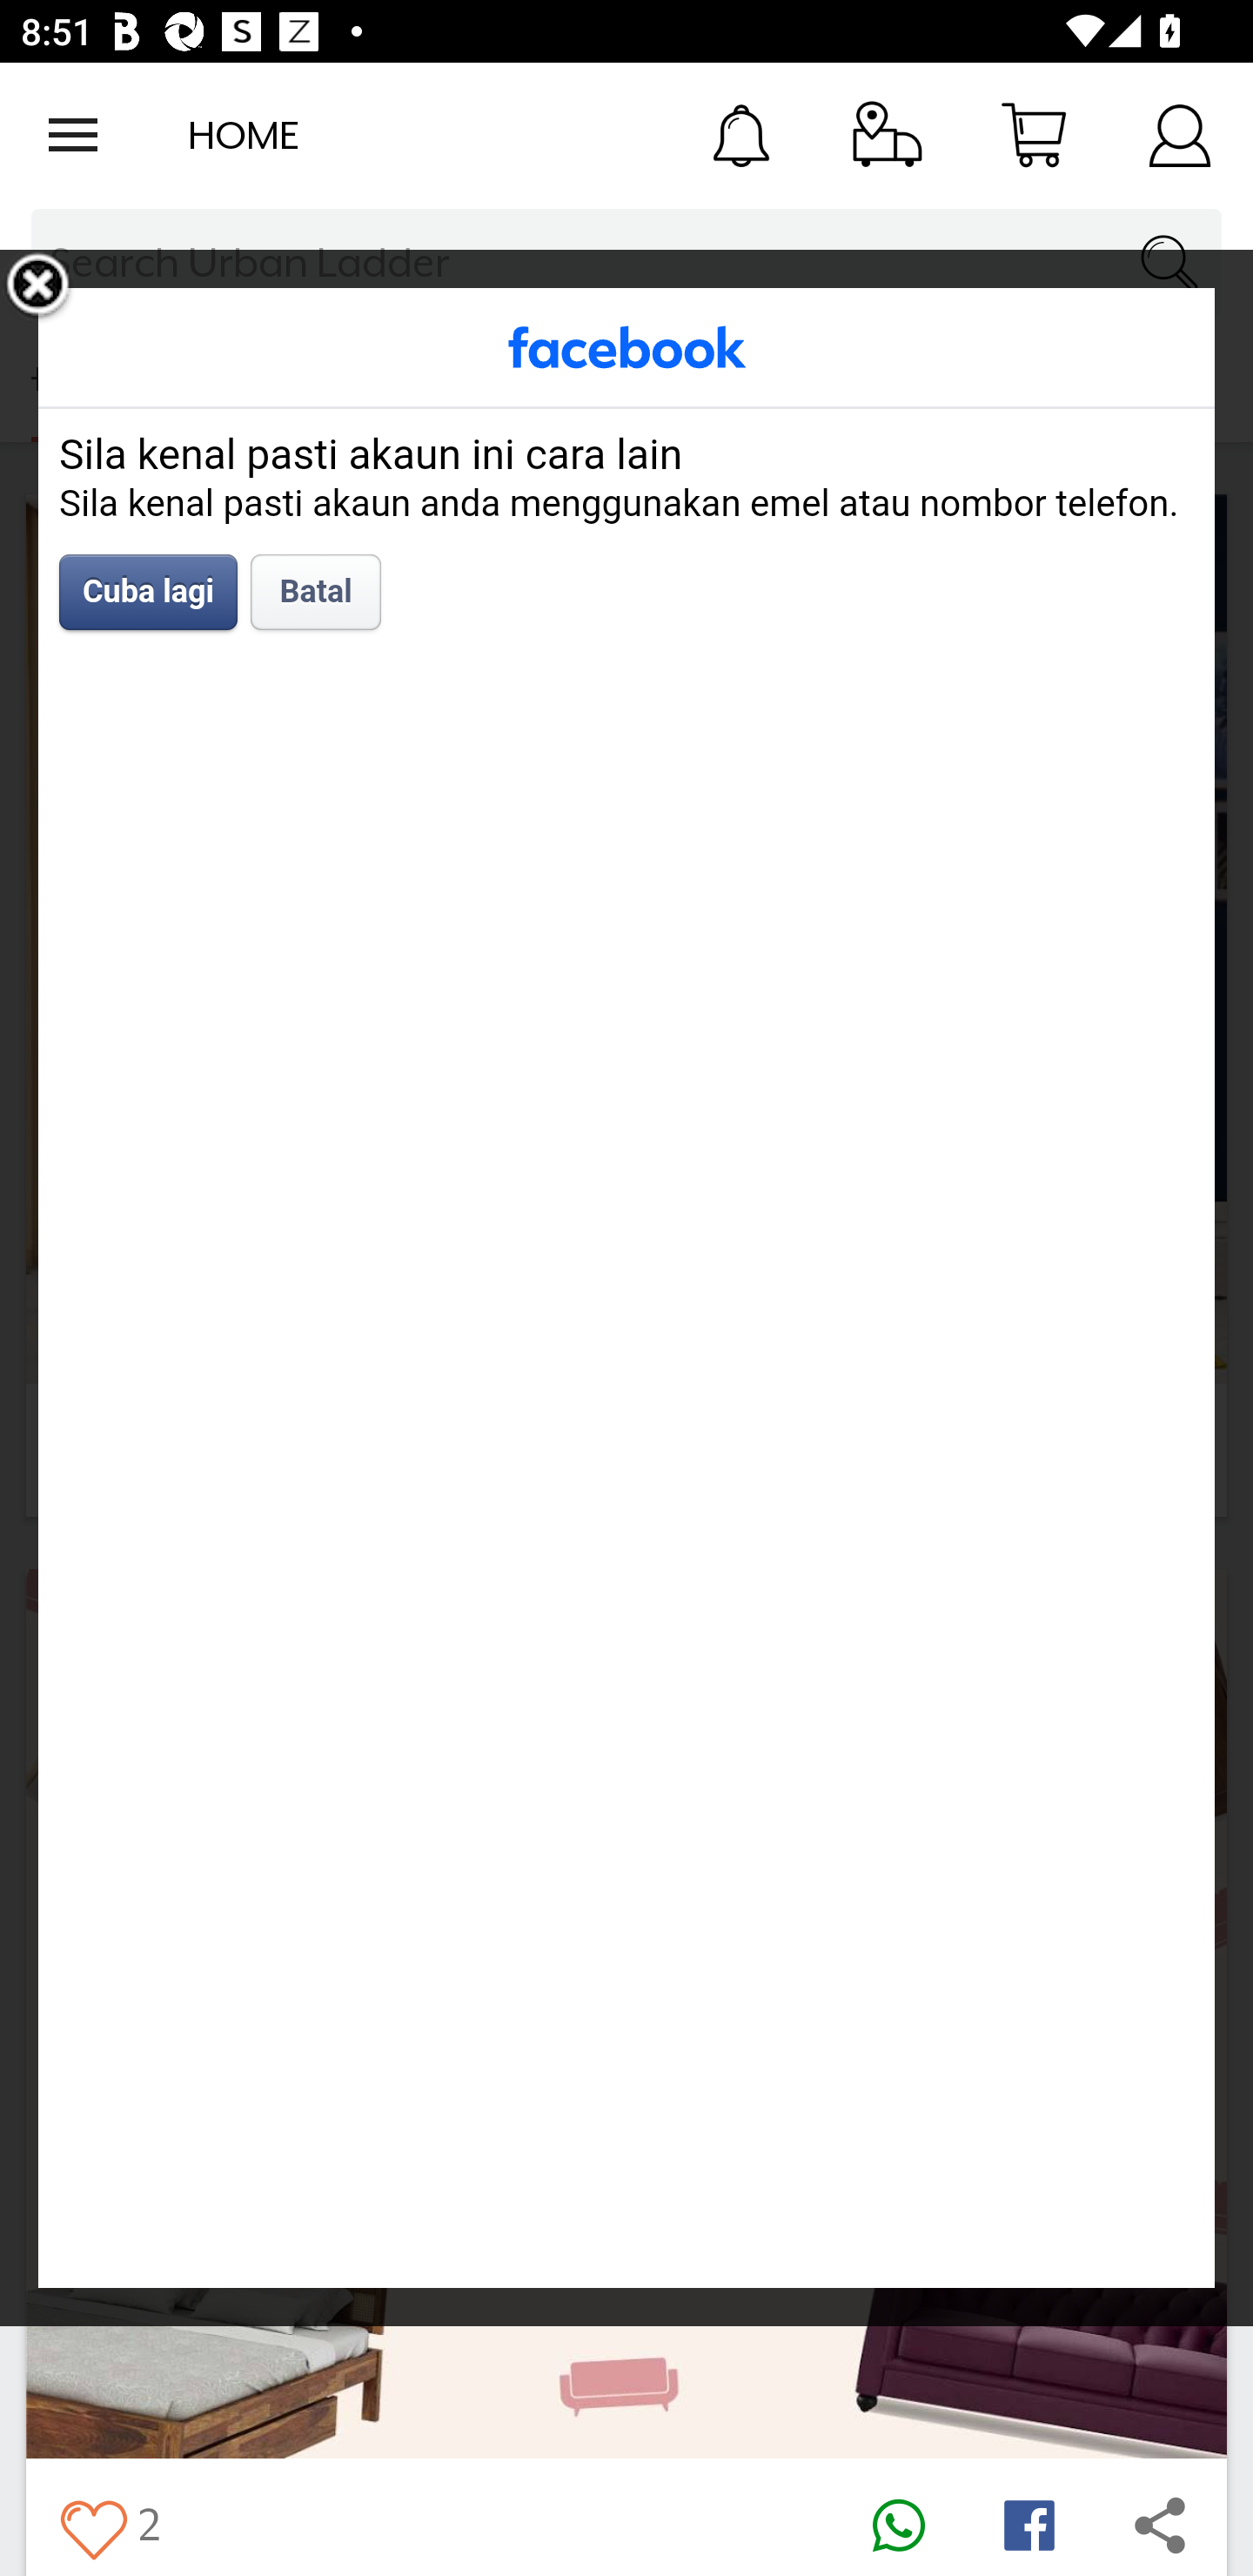 This screenshot has height=2576, width=1253. What do you see at coordinates (316, 592) in the screenshot?
I see `Batal` at bounding box center [316, 592].